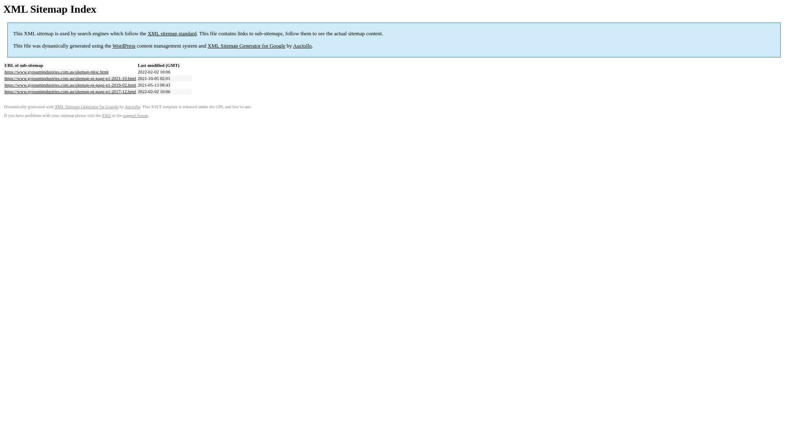 The width and height of the screenshot is (788, 443). I want to click on XML sitemap standard, so click(172, 34).